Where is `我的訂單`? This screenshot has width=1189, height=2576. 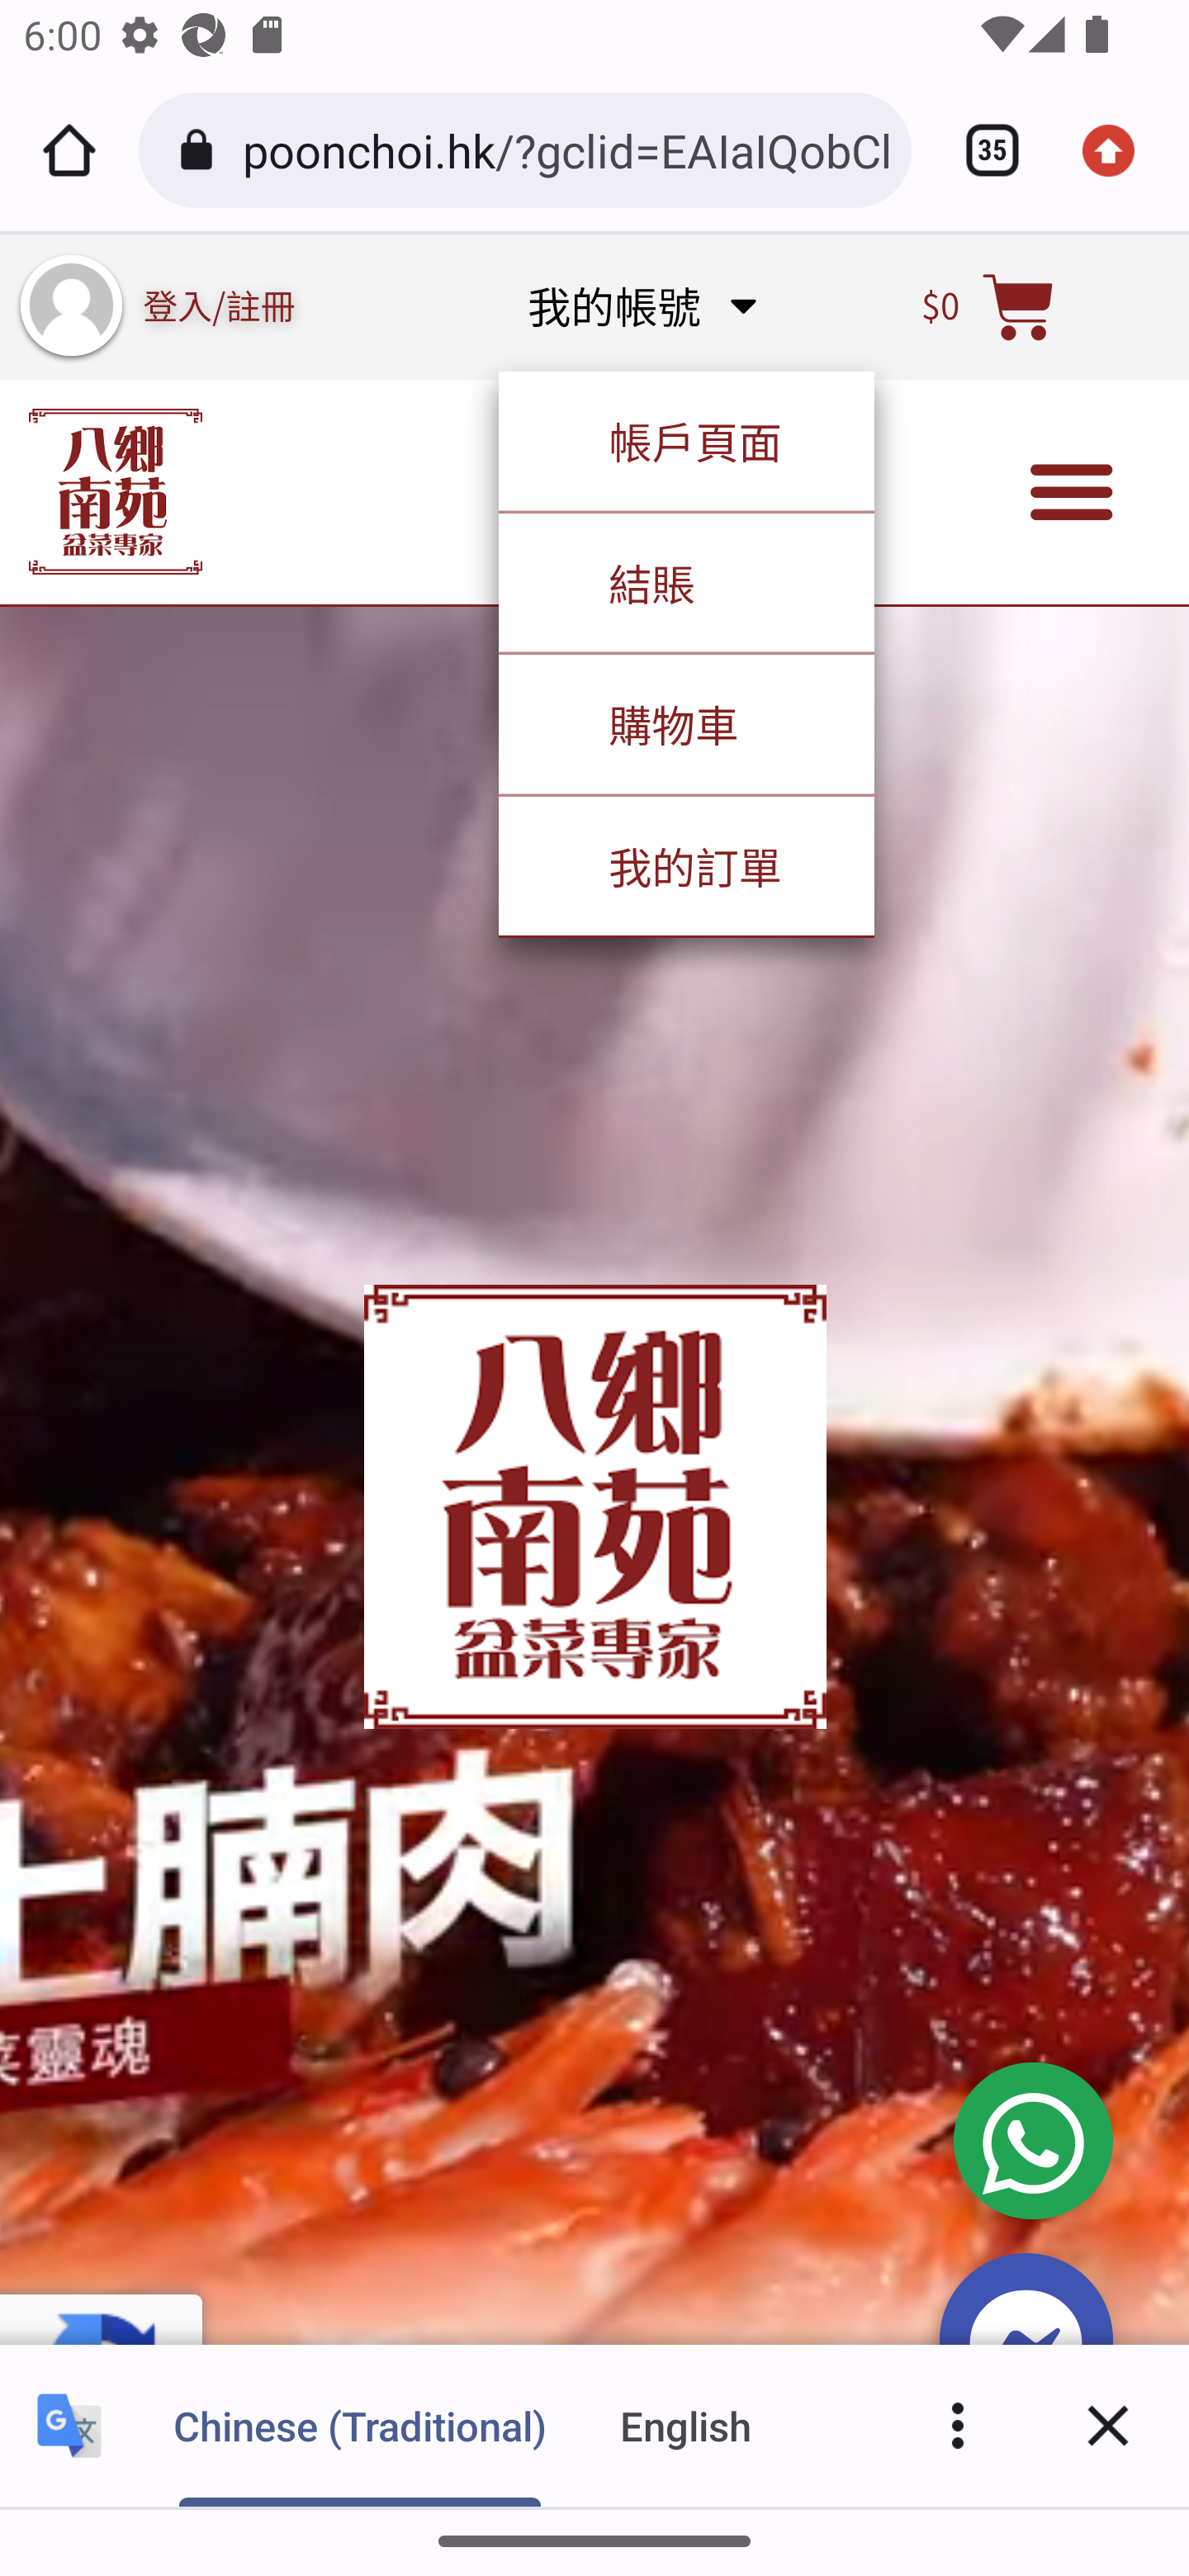
我的訂單 is located at coordinates (685, 864).